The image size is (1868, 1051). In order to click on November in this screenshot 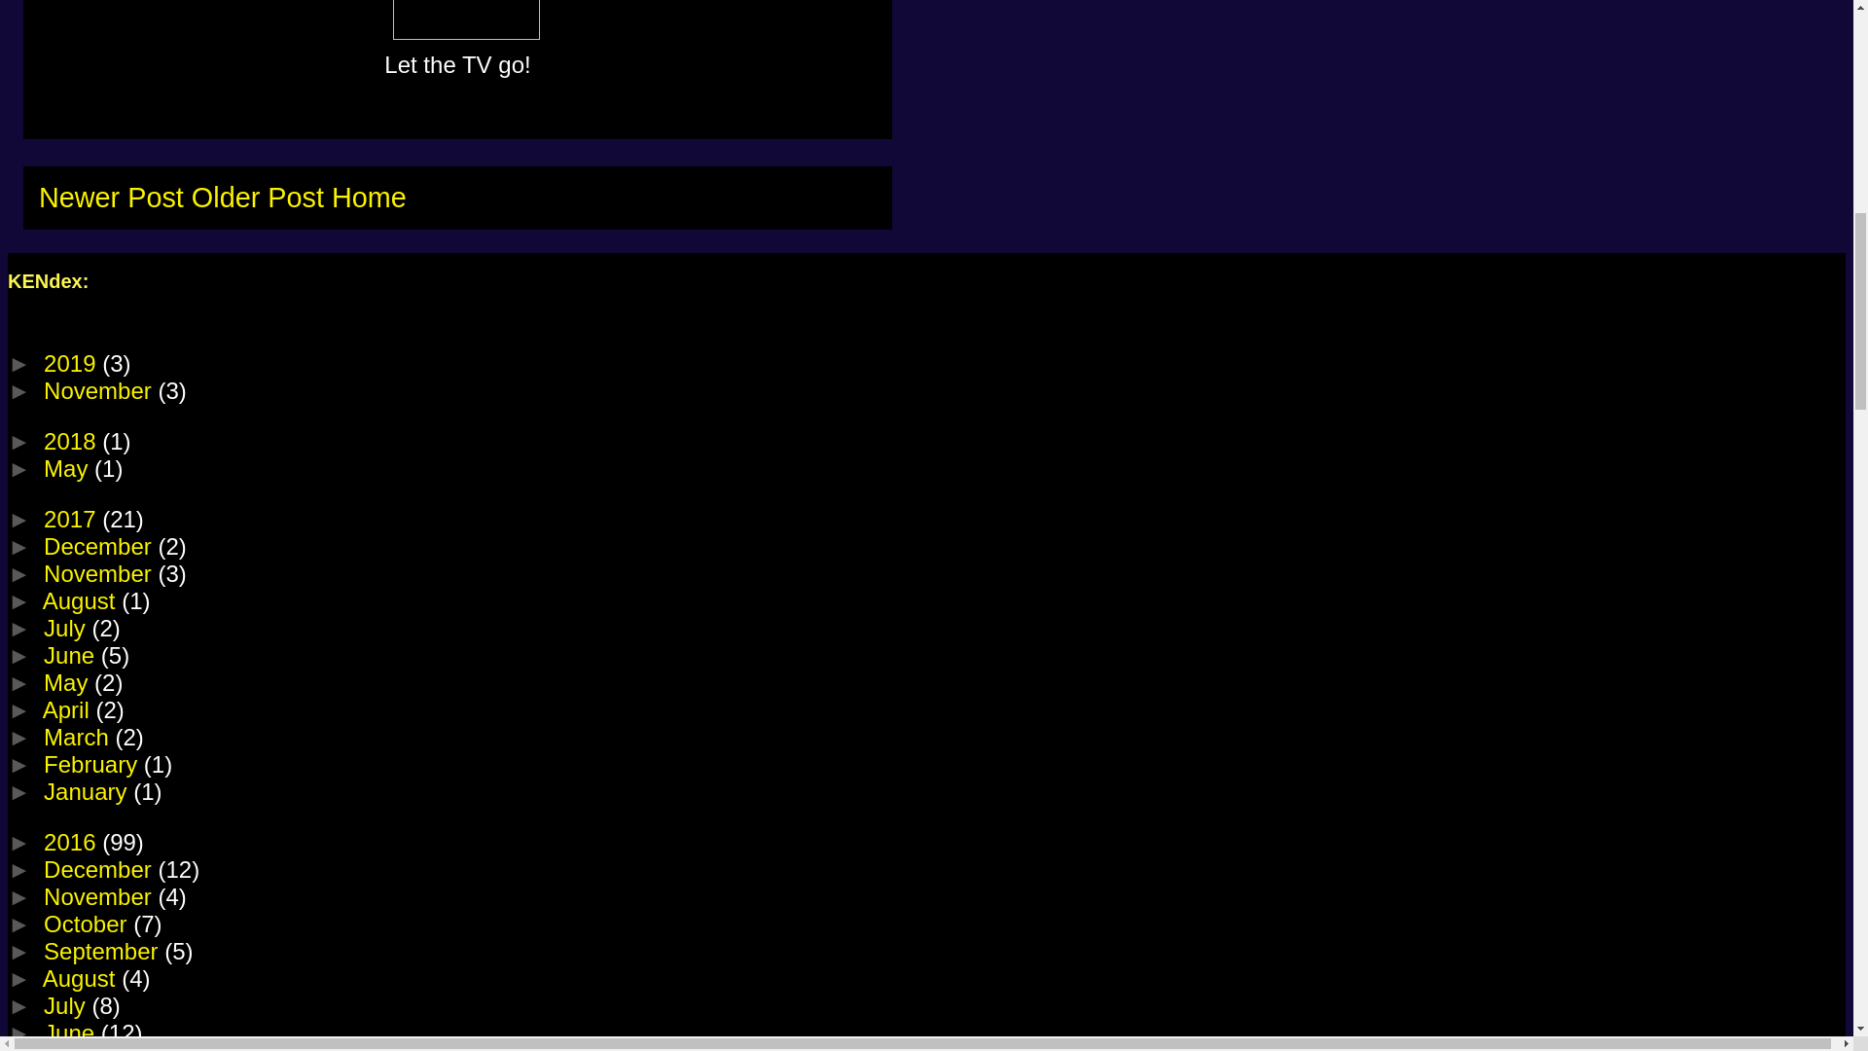, I will do `click(99, 389)`.